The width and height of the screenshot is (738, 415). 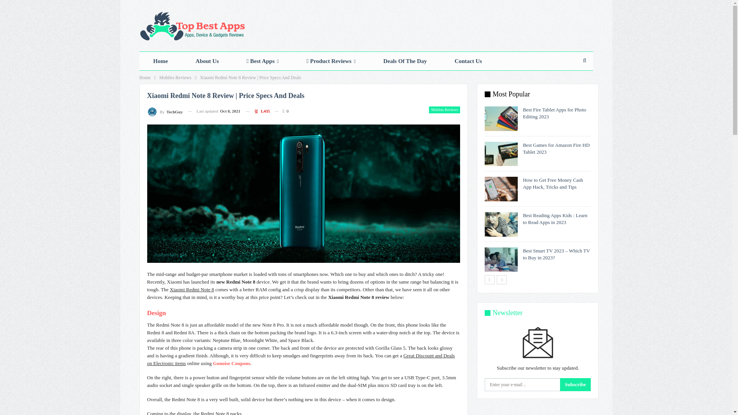 I want to click on Best Apps, so click(x=262, y=61).